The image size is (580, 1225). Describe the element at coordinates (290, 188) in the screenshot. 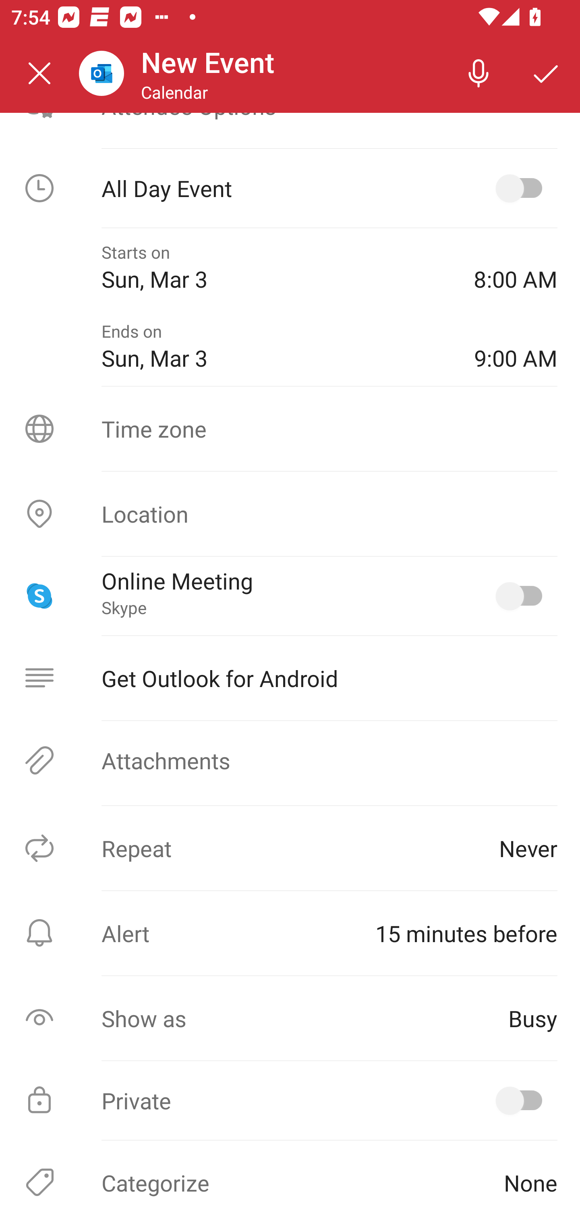

I see `All Day Event` at that location.